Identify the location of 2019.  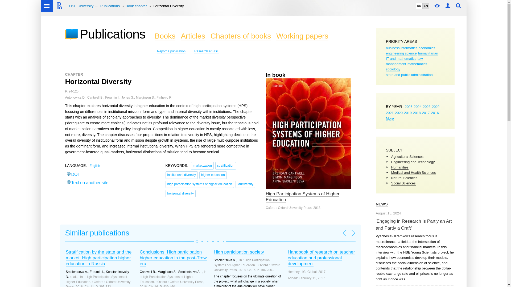
(408, 113).